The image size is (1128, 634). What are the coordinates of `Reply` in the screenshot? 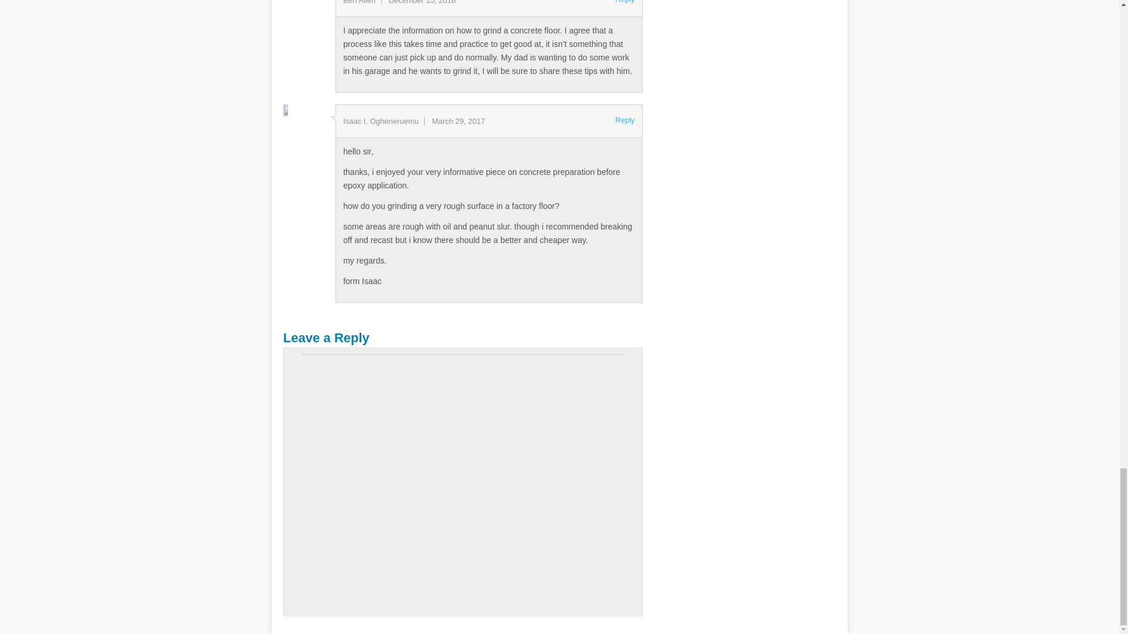 It's located at (624, 120).